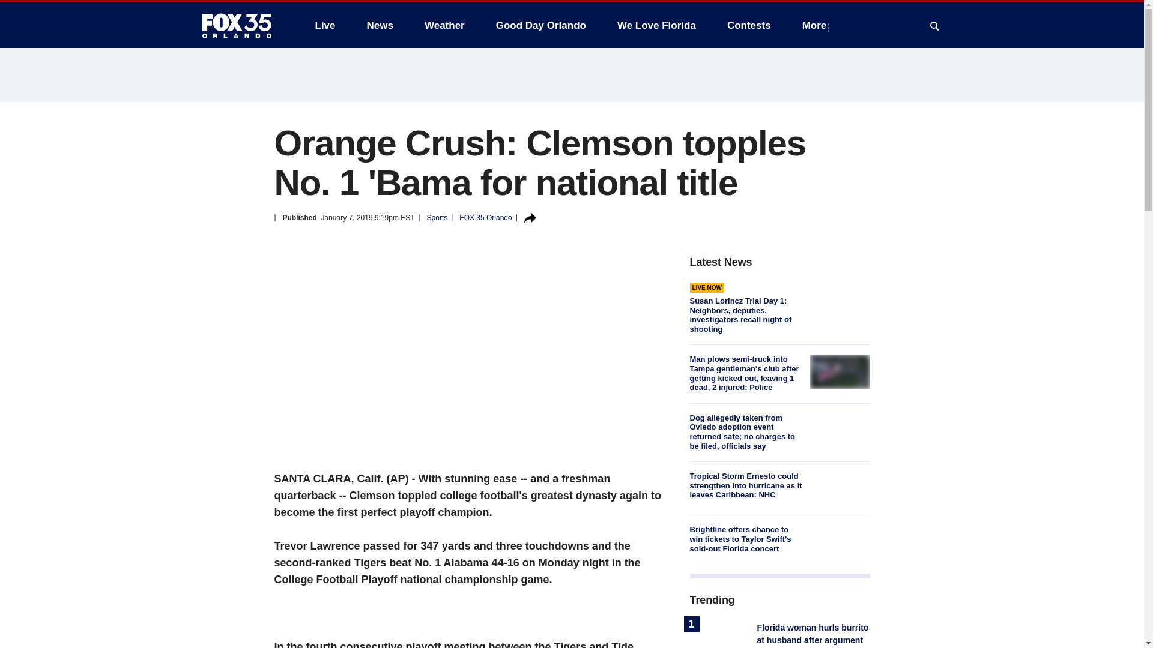  What do you see at coordinates (325, 25) in the screenshot?
I see `Live` at bounding box center [325, 25].